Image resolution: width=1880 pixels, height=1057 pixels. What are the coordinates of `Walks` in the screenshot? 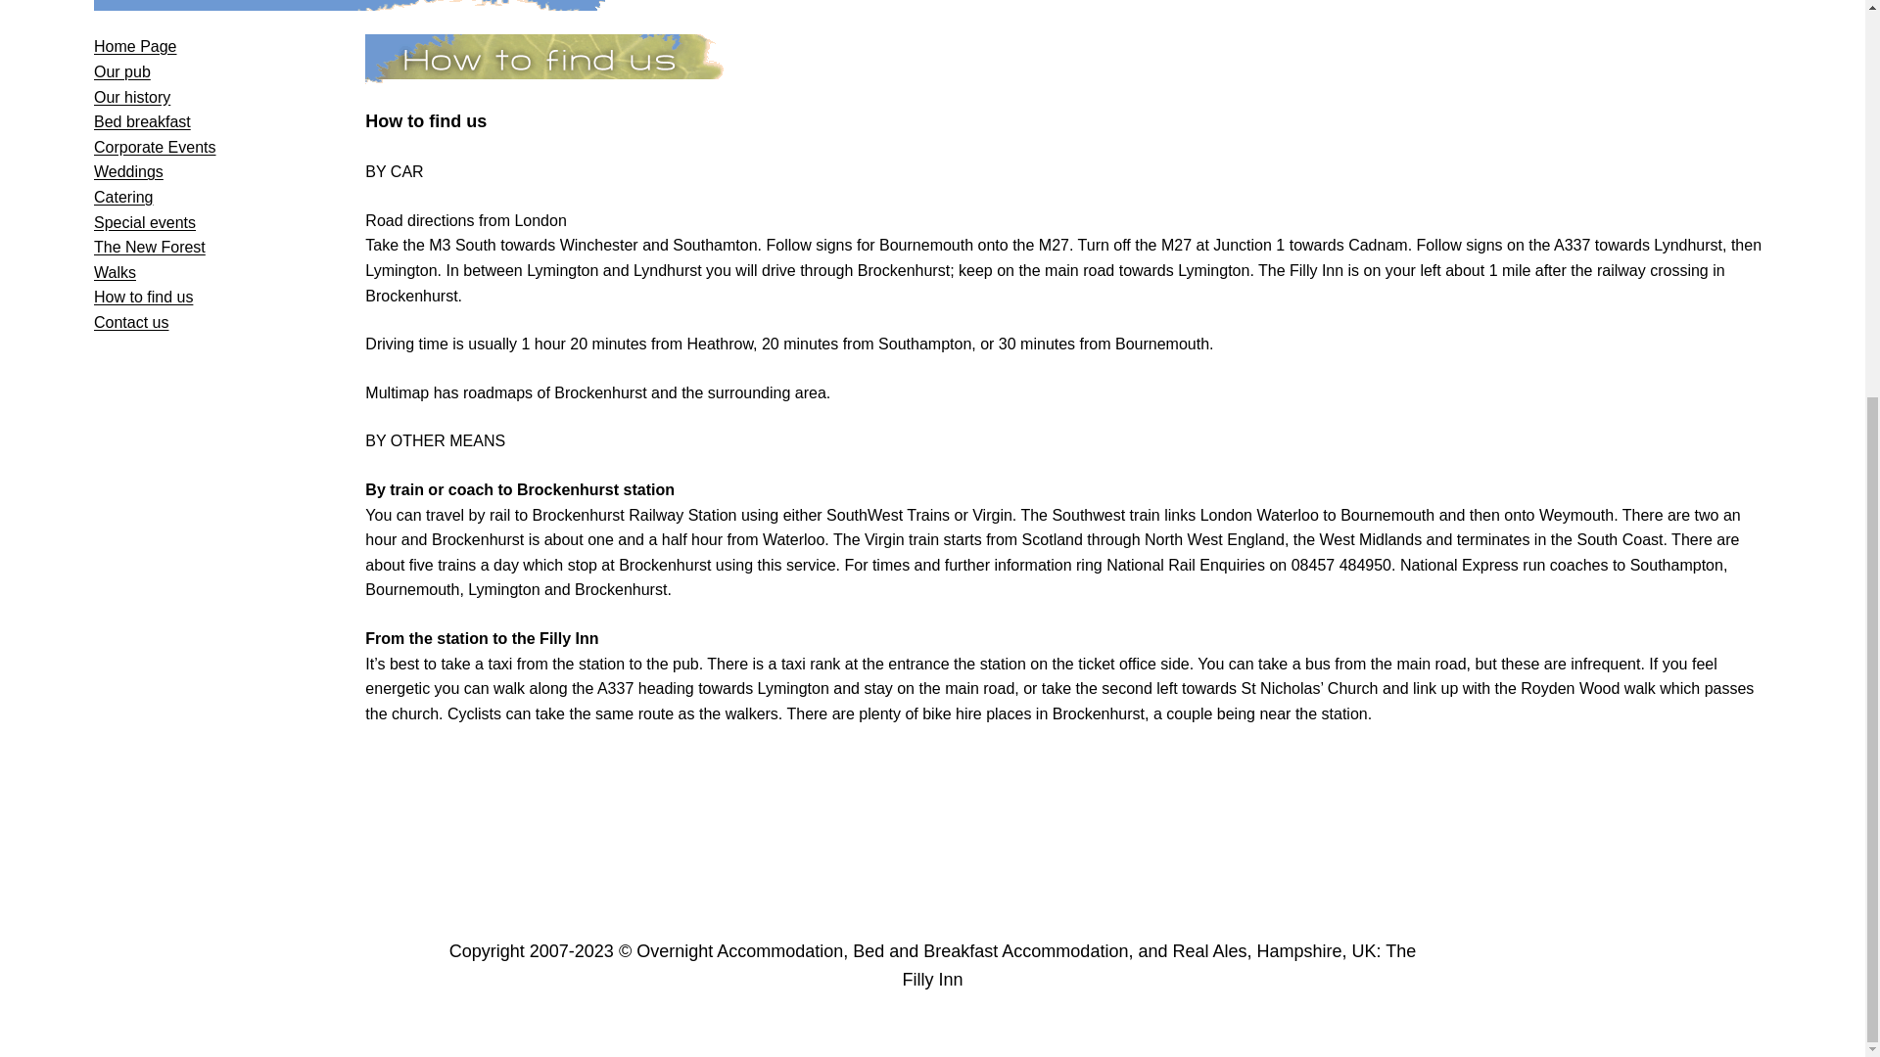 It's located at (115, 272).